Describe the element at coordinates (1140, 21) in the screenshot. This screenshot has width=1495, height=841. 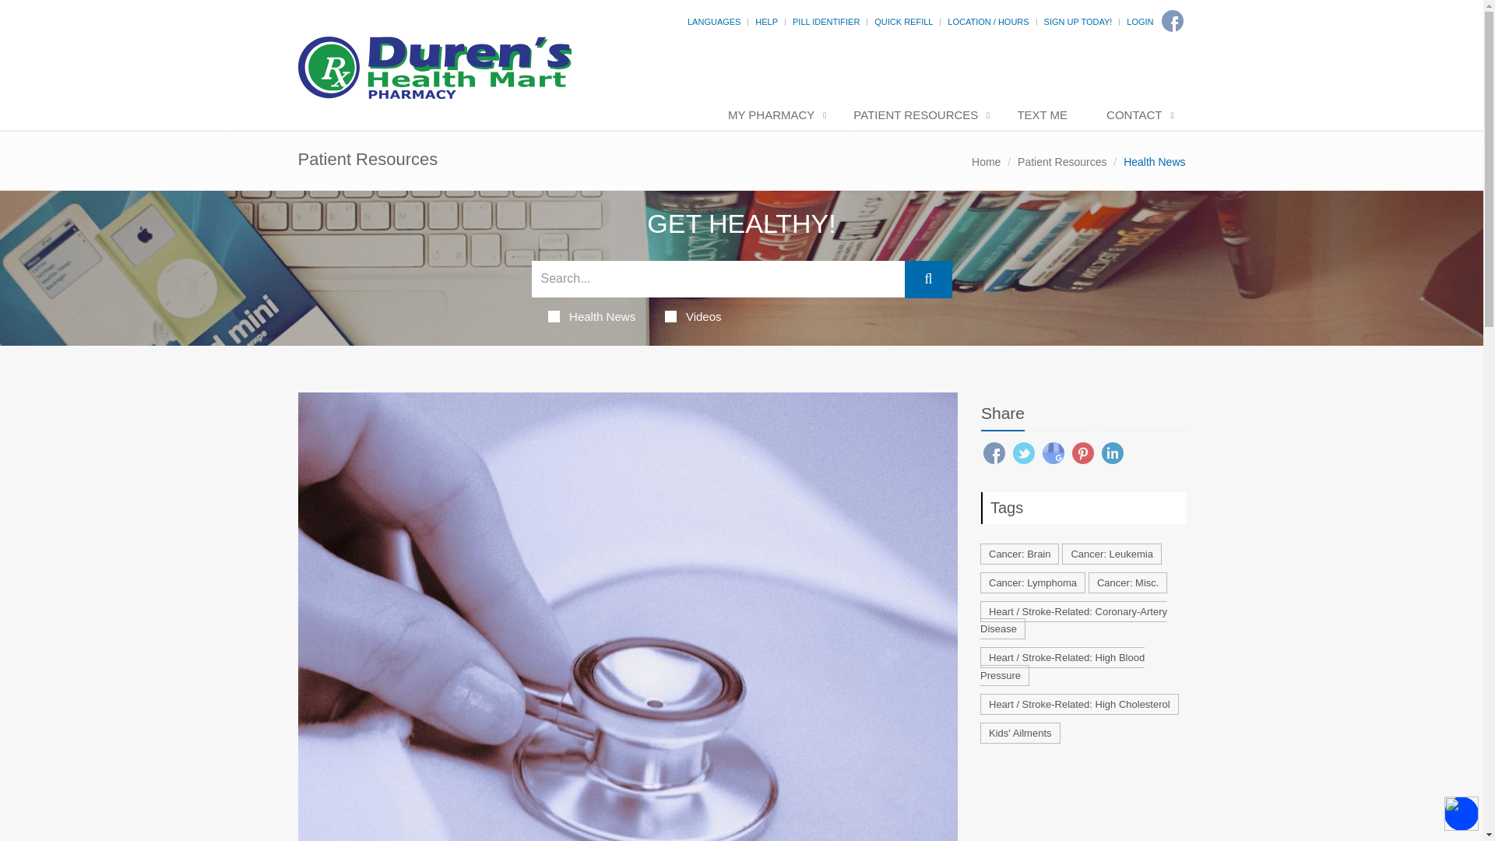
I see `LOGIN` at that location.